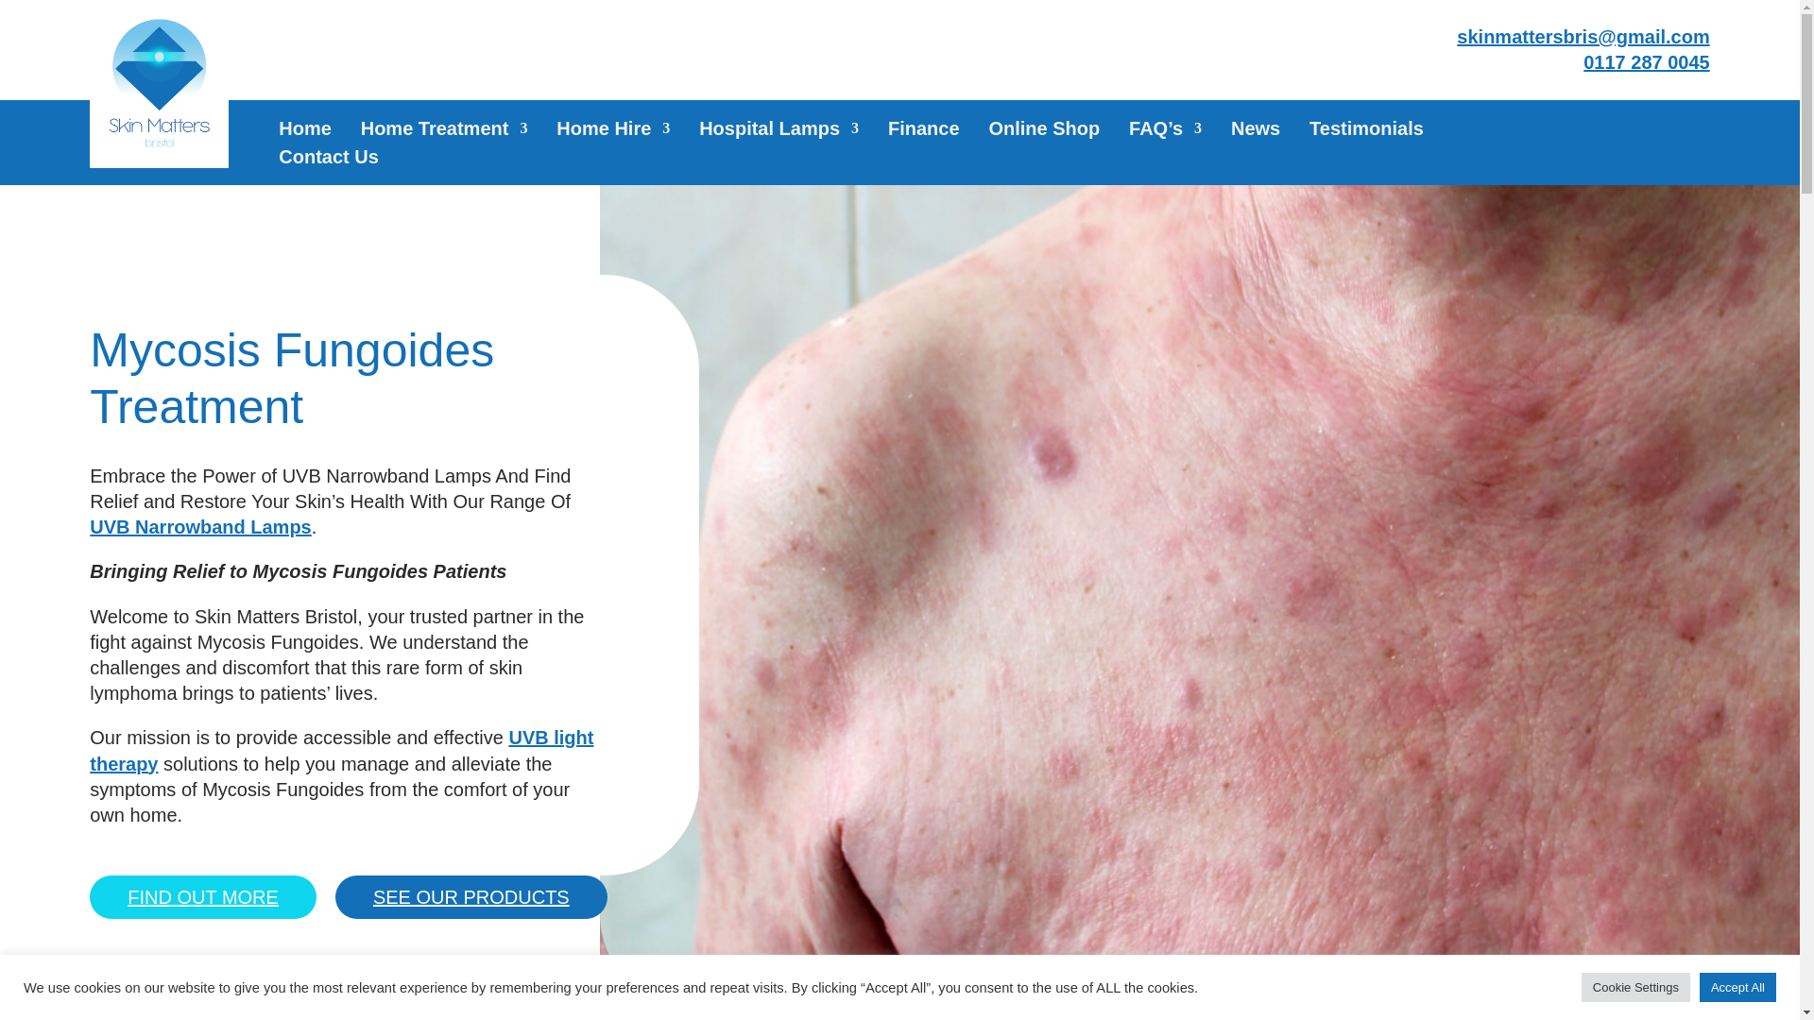 The image size is (1814, 1020). I want to click on 0117 287 0045, so click(1646, 62).